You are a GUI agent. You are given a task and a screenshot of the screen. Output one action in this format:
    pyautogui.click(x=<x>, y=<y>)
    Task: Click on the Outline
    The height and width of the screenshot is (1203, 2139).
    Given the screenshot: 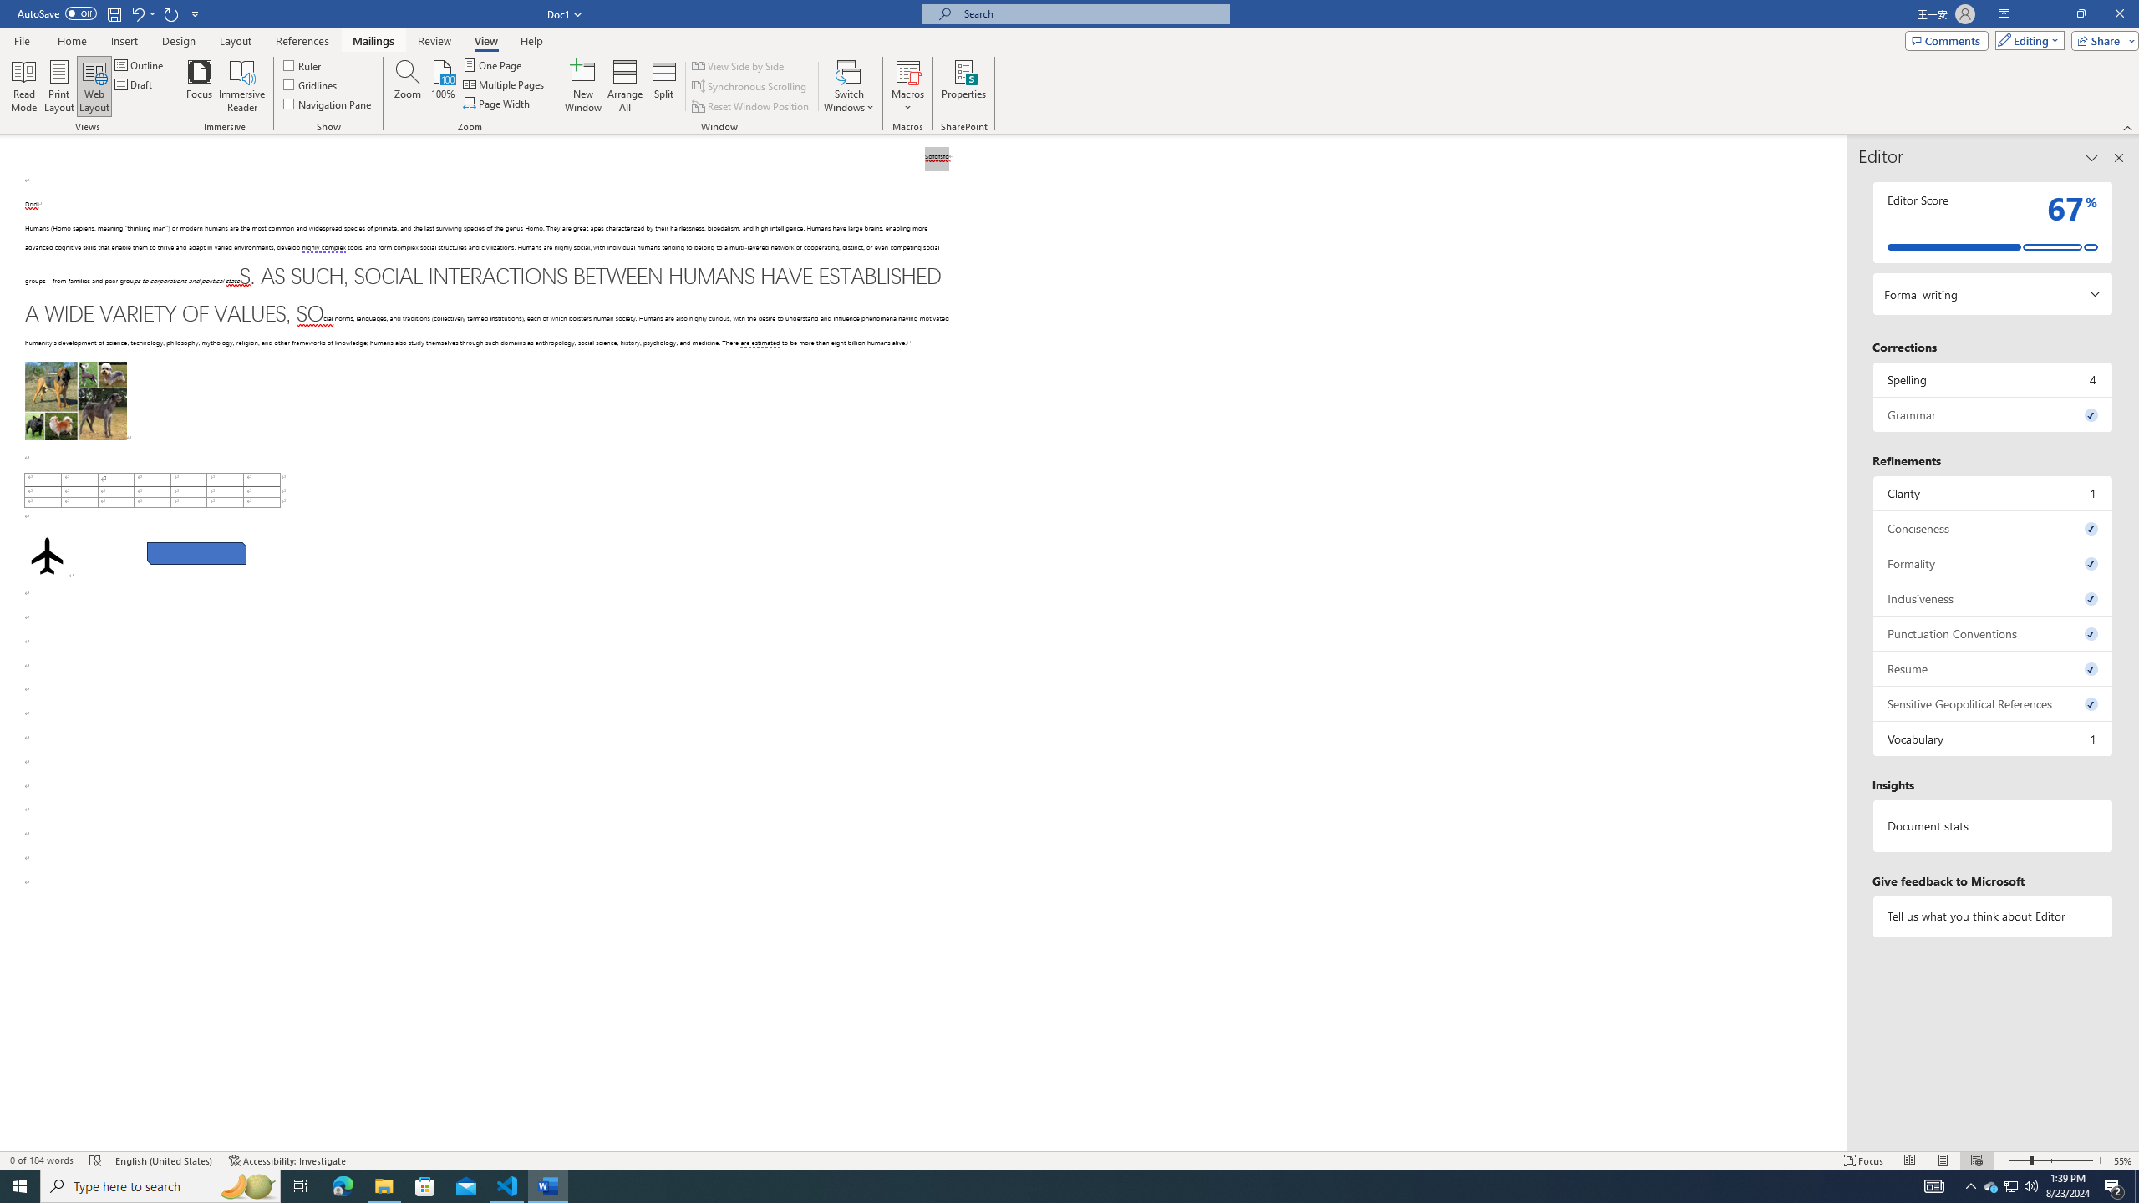 What is the action you would take?
    pyautogui.click(x=140, y=65)
    